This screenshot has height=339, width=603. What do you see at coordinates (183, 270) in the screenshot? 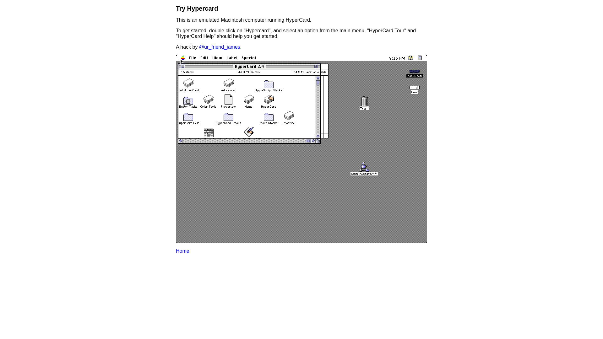
I see `Home` at bounding box center [183, 270].